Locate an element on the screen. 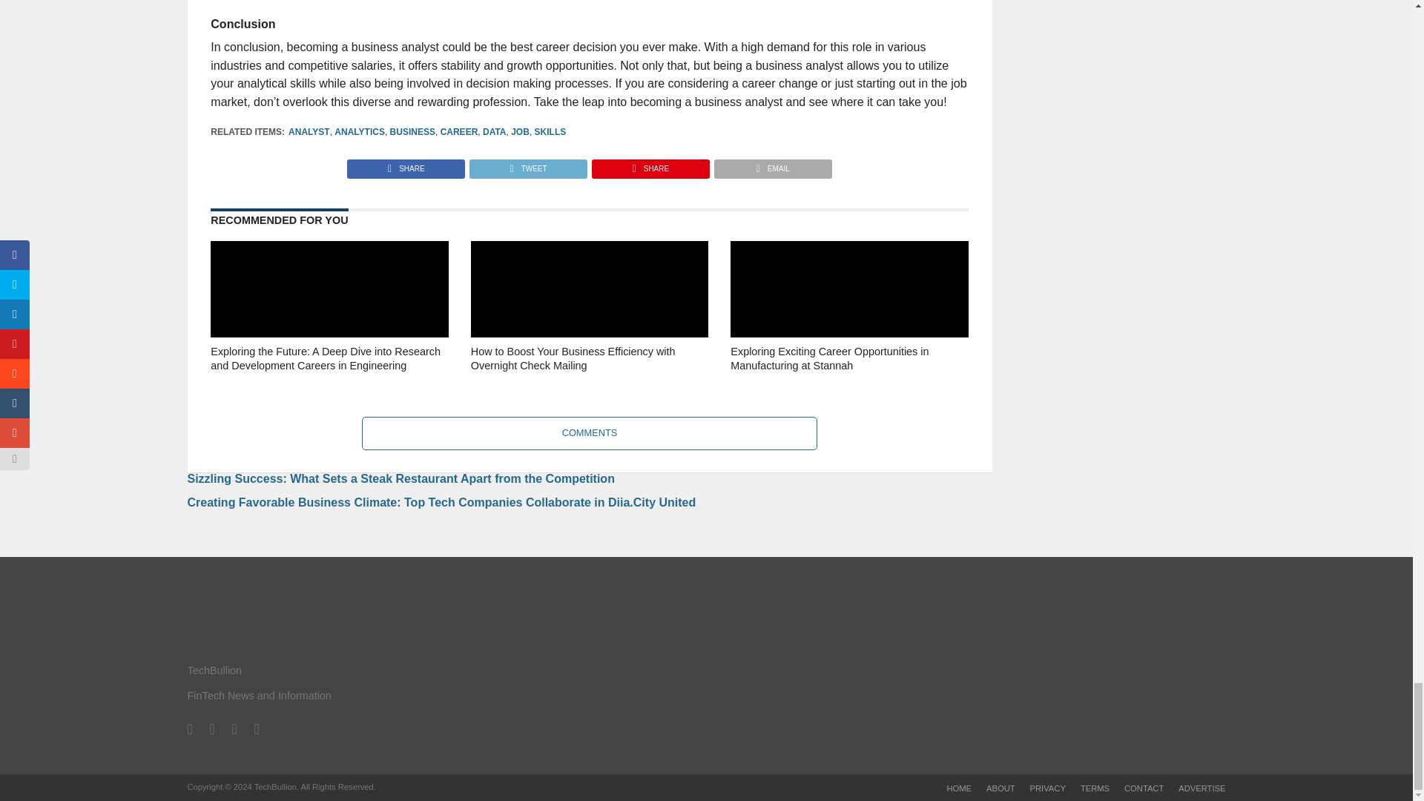  Share on Facebook is located at coordinates (406, 165).